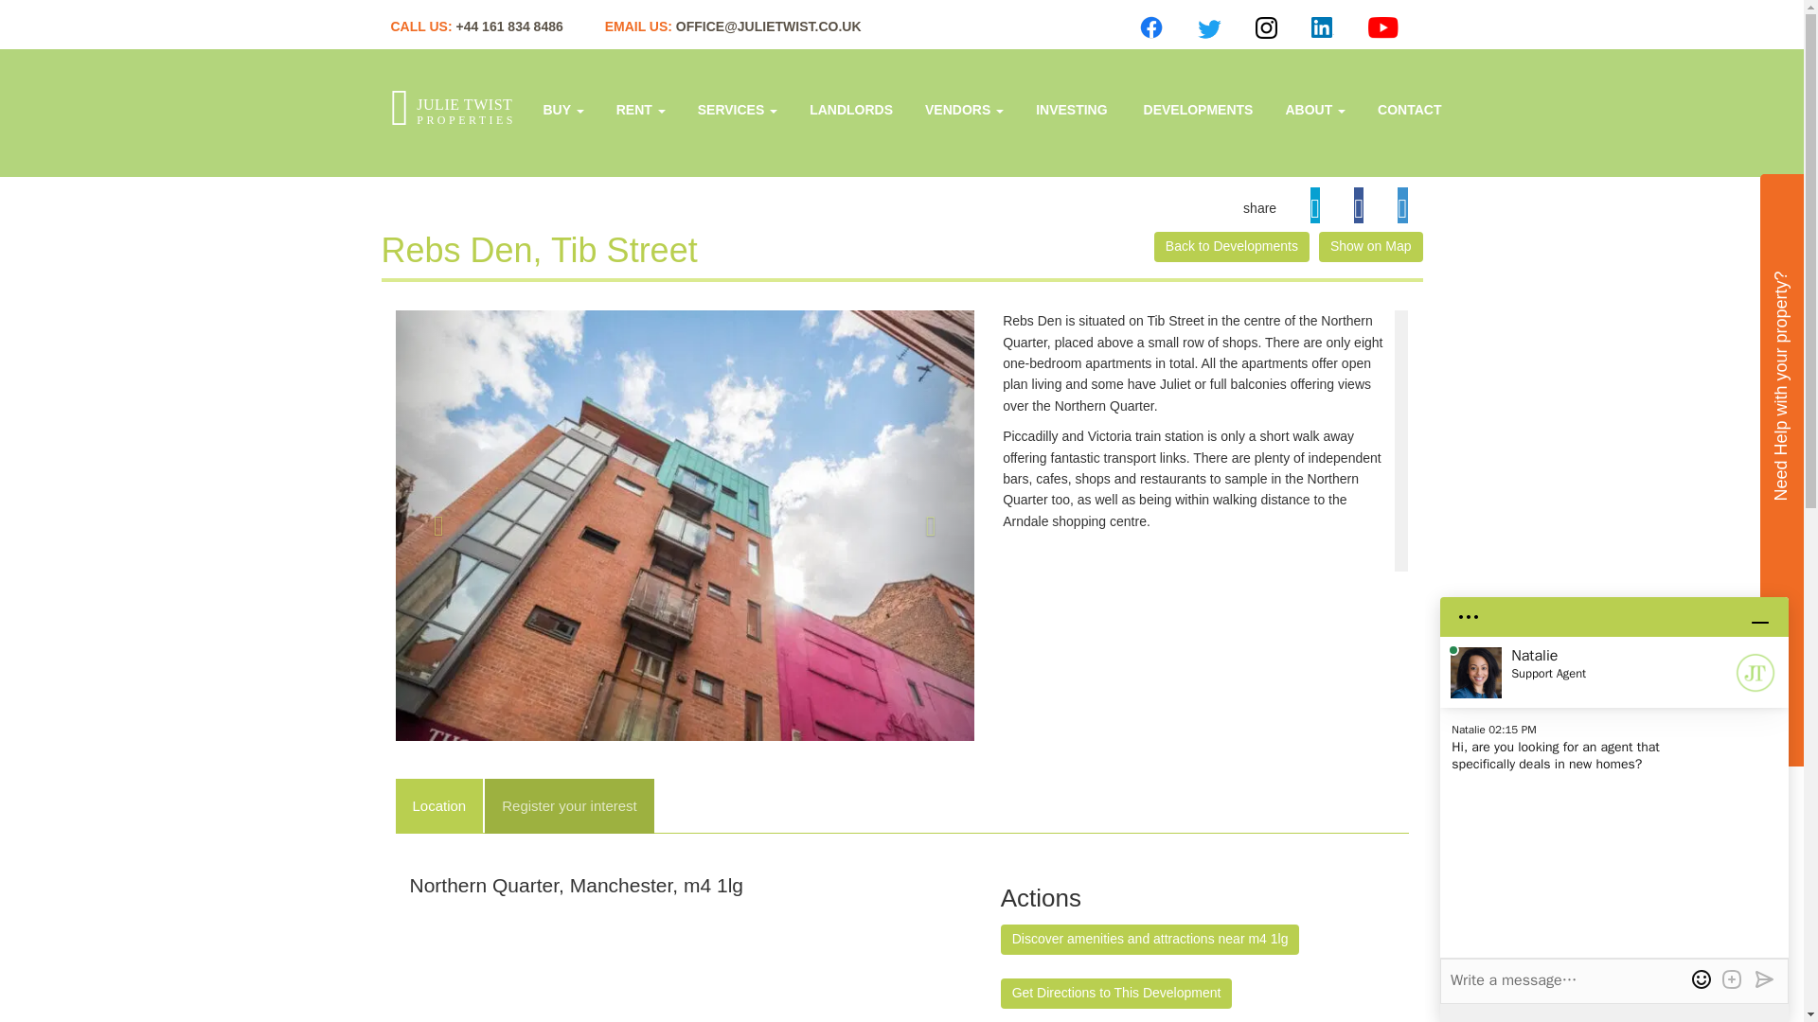  Describe the element at coordinates (737, 108) in the screenshot. I see `go to homepage` at that location.